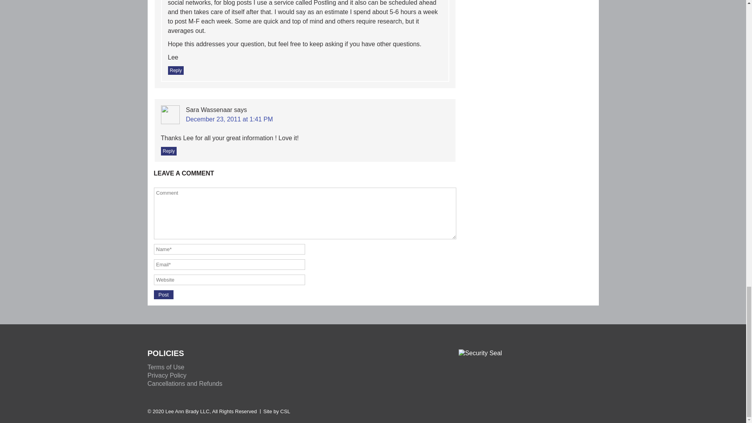  What do you see at coordinates (184, 383) in the screenshot?
I see `Cancellations and Refunds` at bounding box center [184, 383].